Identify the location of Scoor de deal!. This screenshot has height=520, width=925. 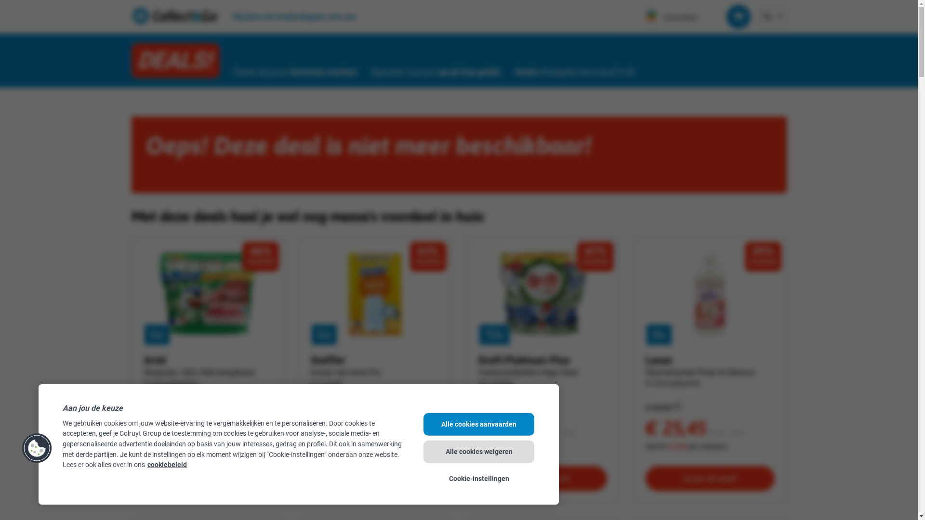
(710, 479).